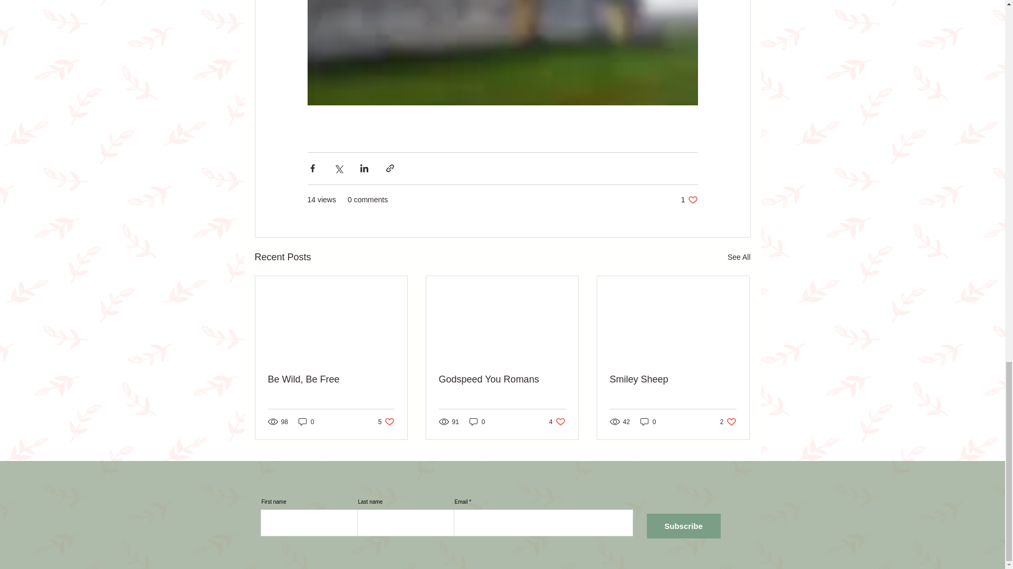  What do you see at coordinates (557, 421) in the screenshot?
I see `0` at bounding box center [557, 421].